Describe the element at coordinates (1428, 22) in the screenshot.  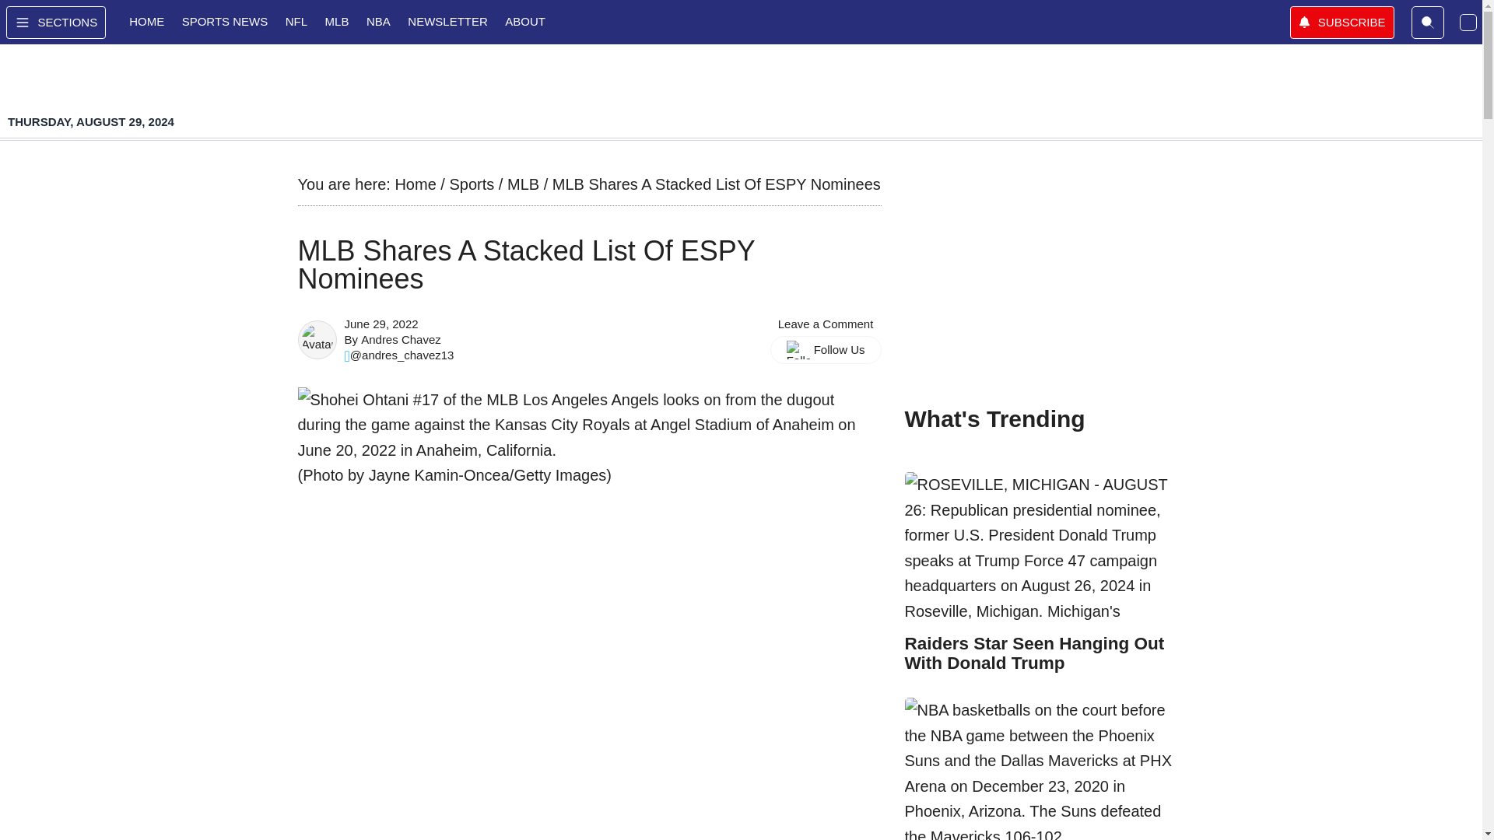
I see `Search` at that location.